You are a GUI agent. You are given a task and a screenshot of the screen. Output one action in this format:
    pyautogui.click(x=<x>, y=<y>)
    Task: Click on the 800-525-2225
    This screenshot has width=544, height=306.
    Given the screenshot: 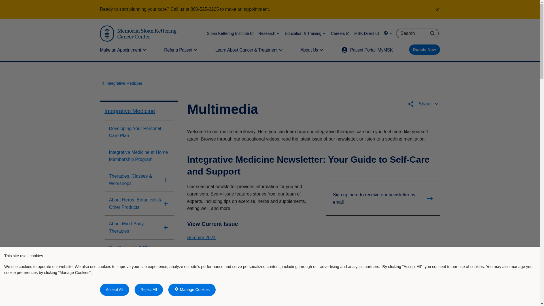 What is the action you would take?
    pyautogui.click(x=205, y=9)
    